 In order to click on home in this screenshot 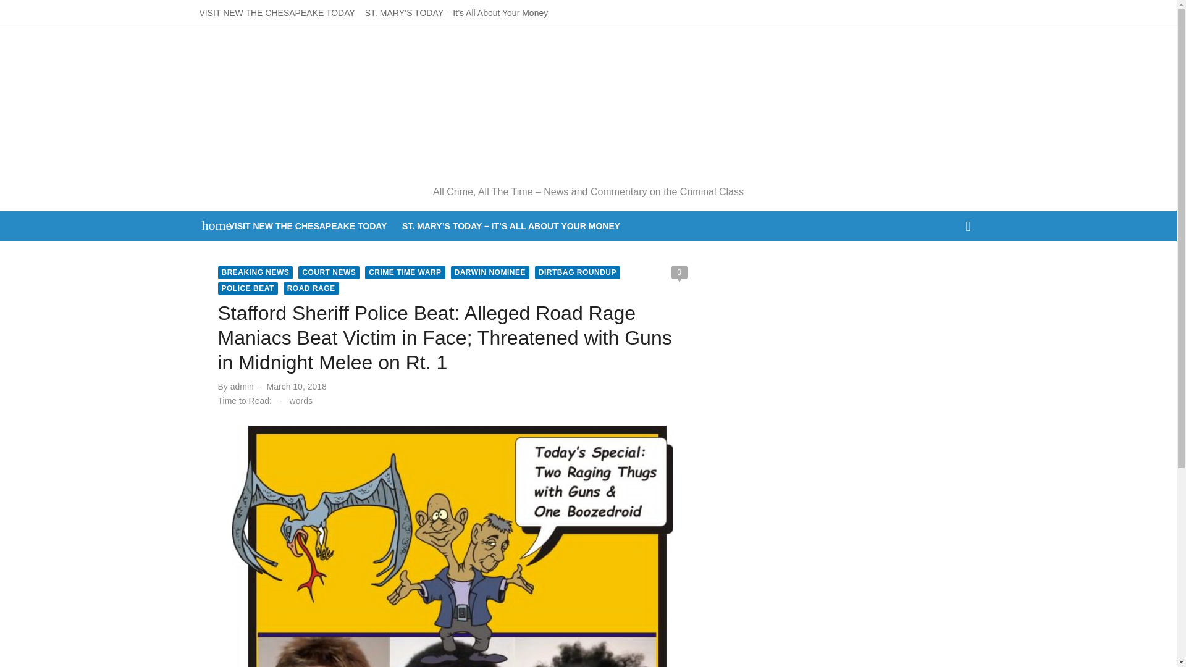, I will do `click(210, 225)`.